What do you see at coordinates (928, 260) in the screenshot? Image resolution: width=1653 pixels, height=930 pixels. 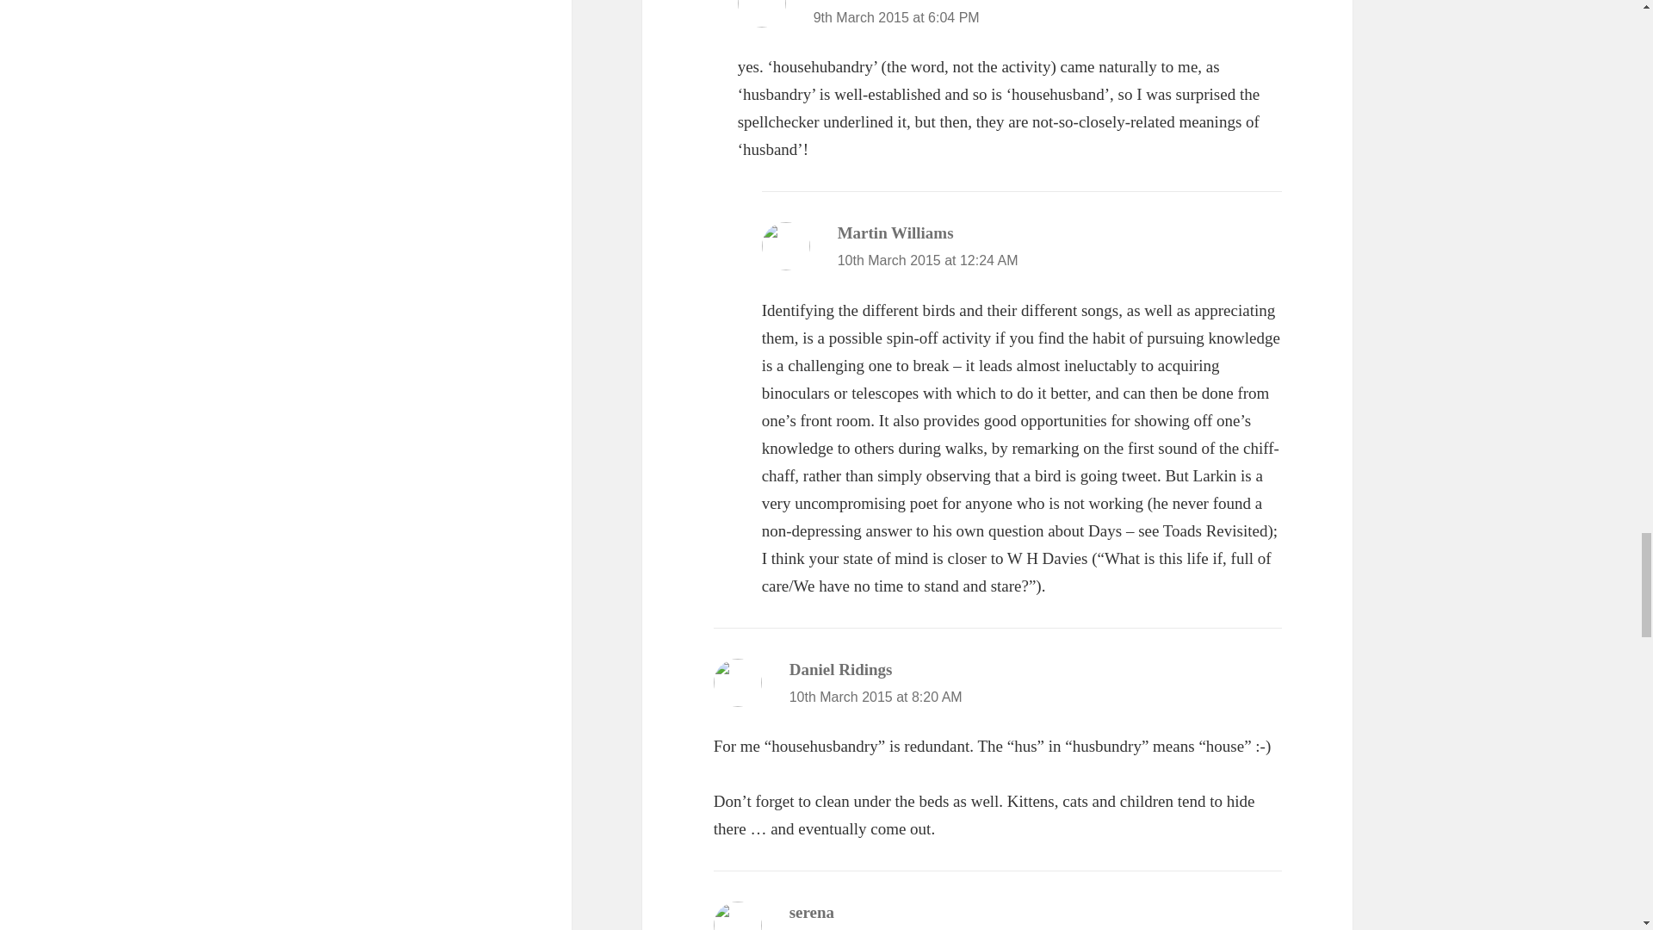 I see `10th March 2015 at 12:24 AM` at bounding box center [928, 260].